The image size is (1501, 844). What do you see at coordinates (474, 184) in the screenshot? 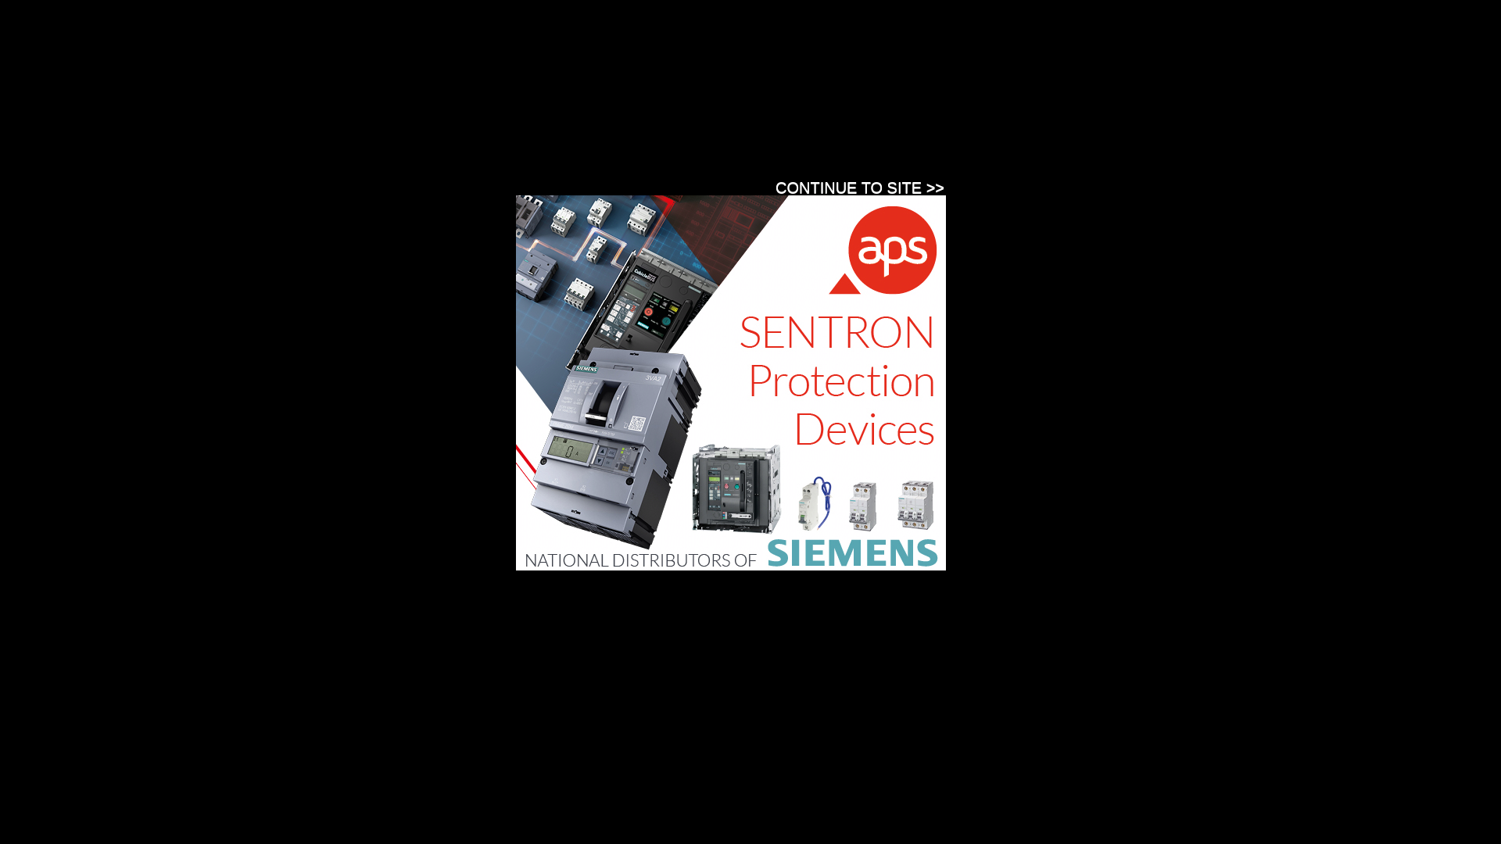
I see `Resources` at bounding box center [474, 184].